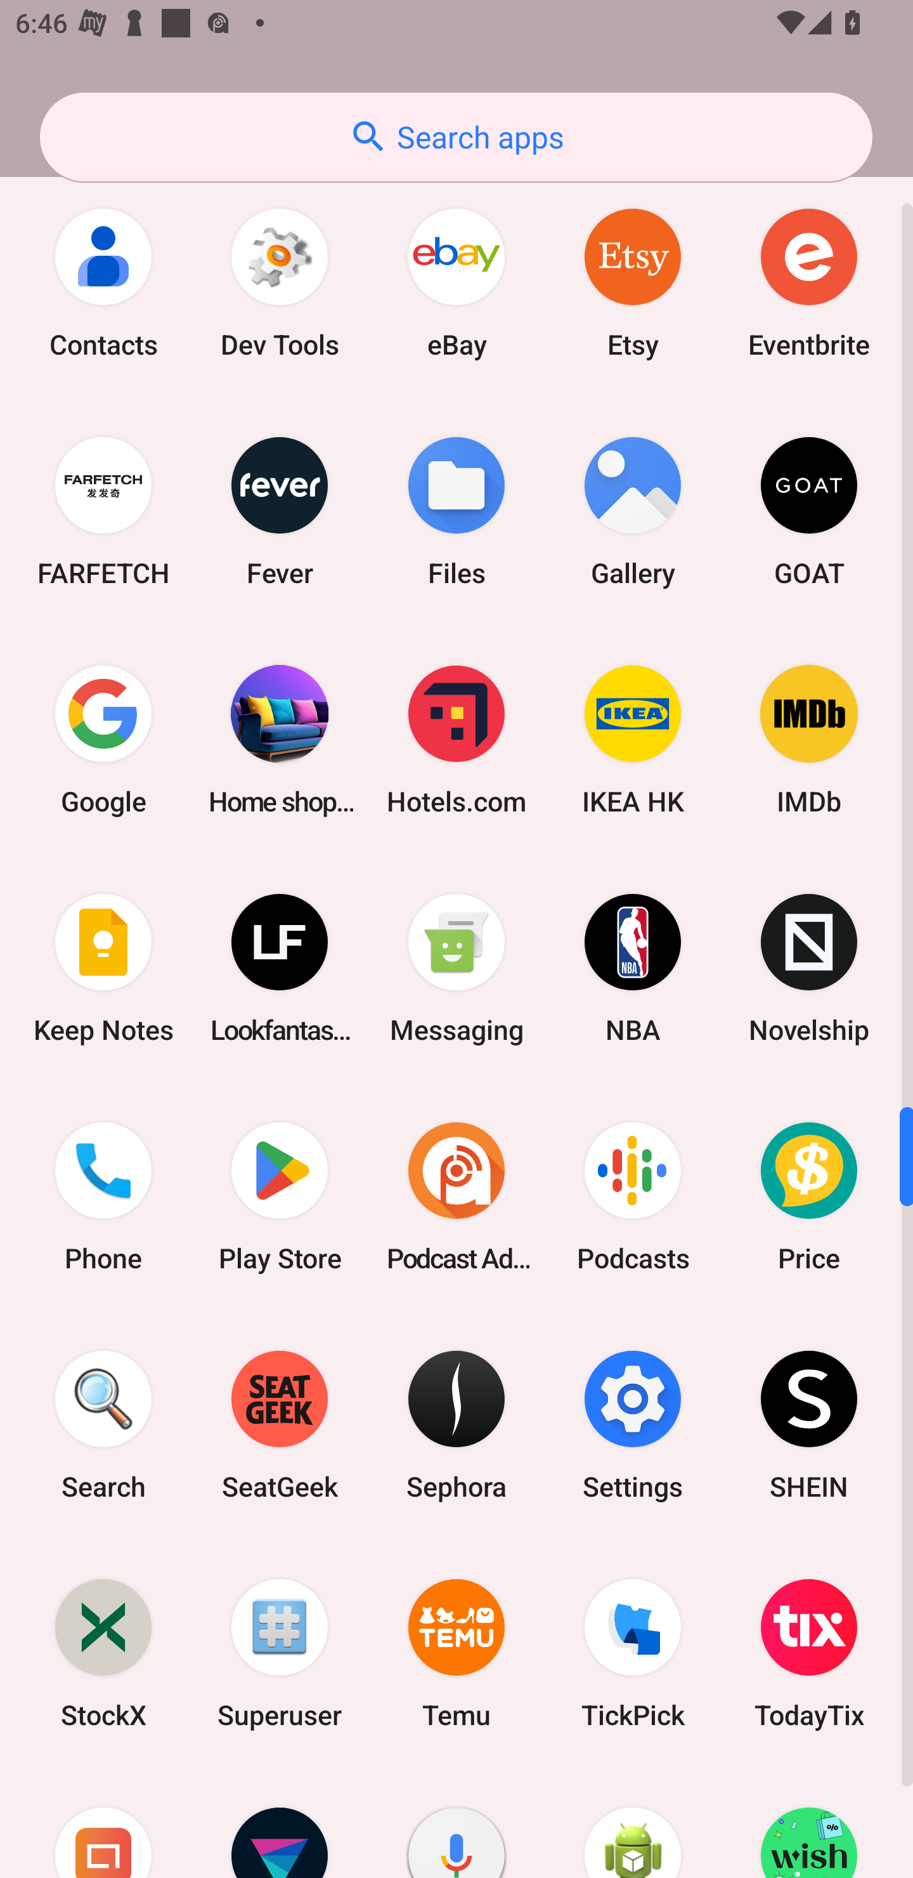 The width and height of the screenshot is (913, 1878). I want to click on GOAT, so click(809, 510).